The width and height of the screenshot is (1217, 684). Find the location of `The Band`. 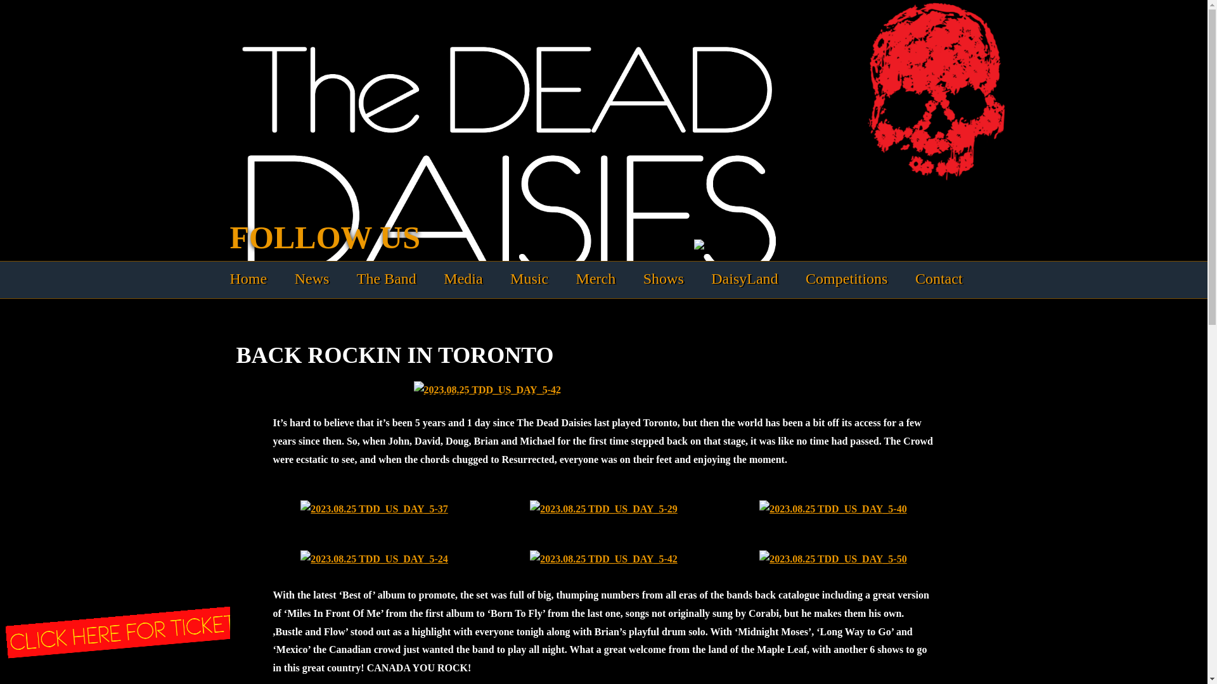

The Band is located at coordinates (386, 279).